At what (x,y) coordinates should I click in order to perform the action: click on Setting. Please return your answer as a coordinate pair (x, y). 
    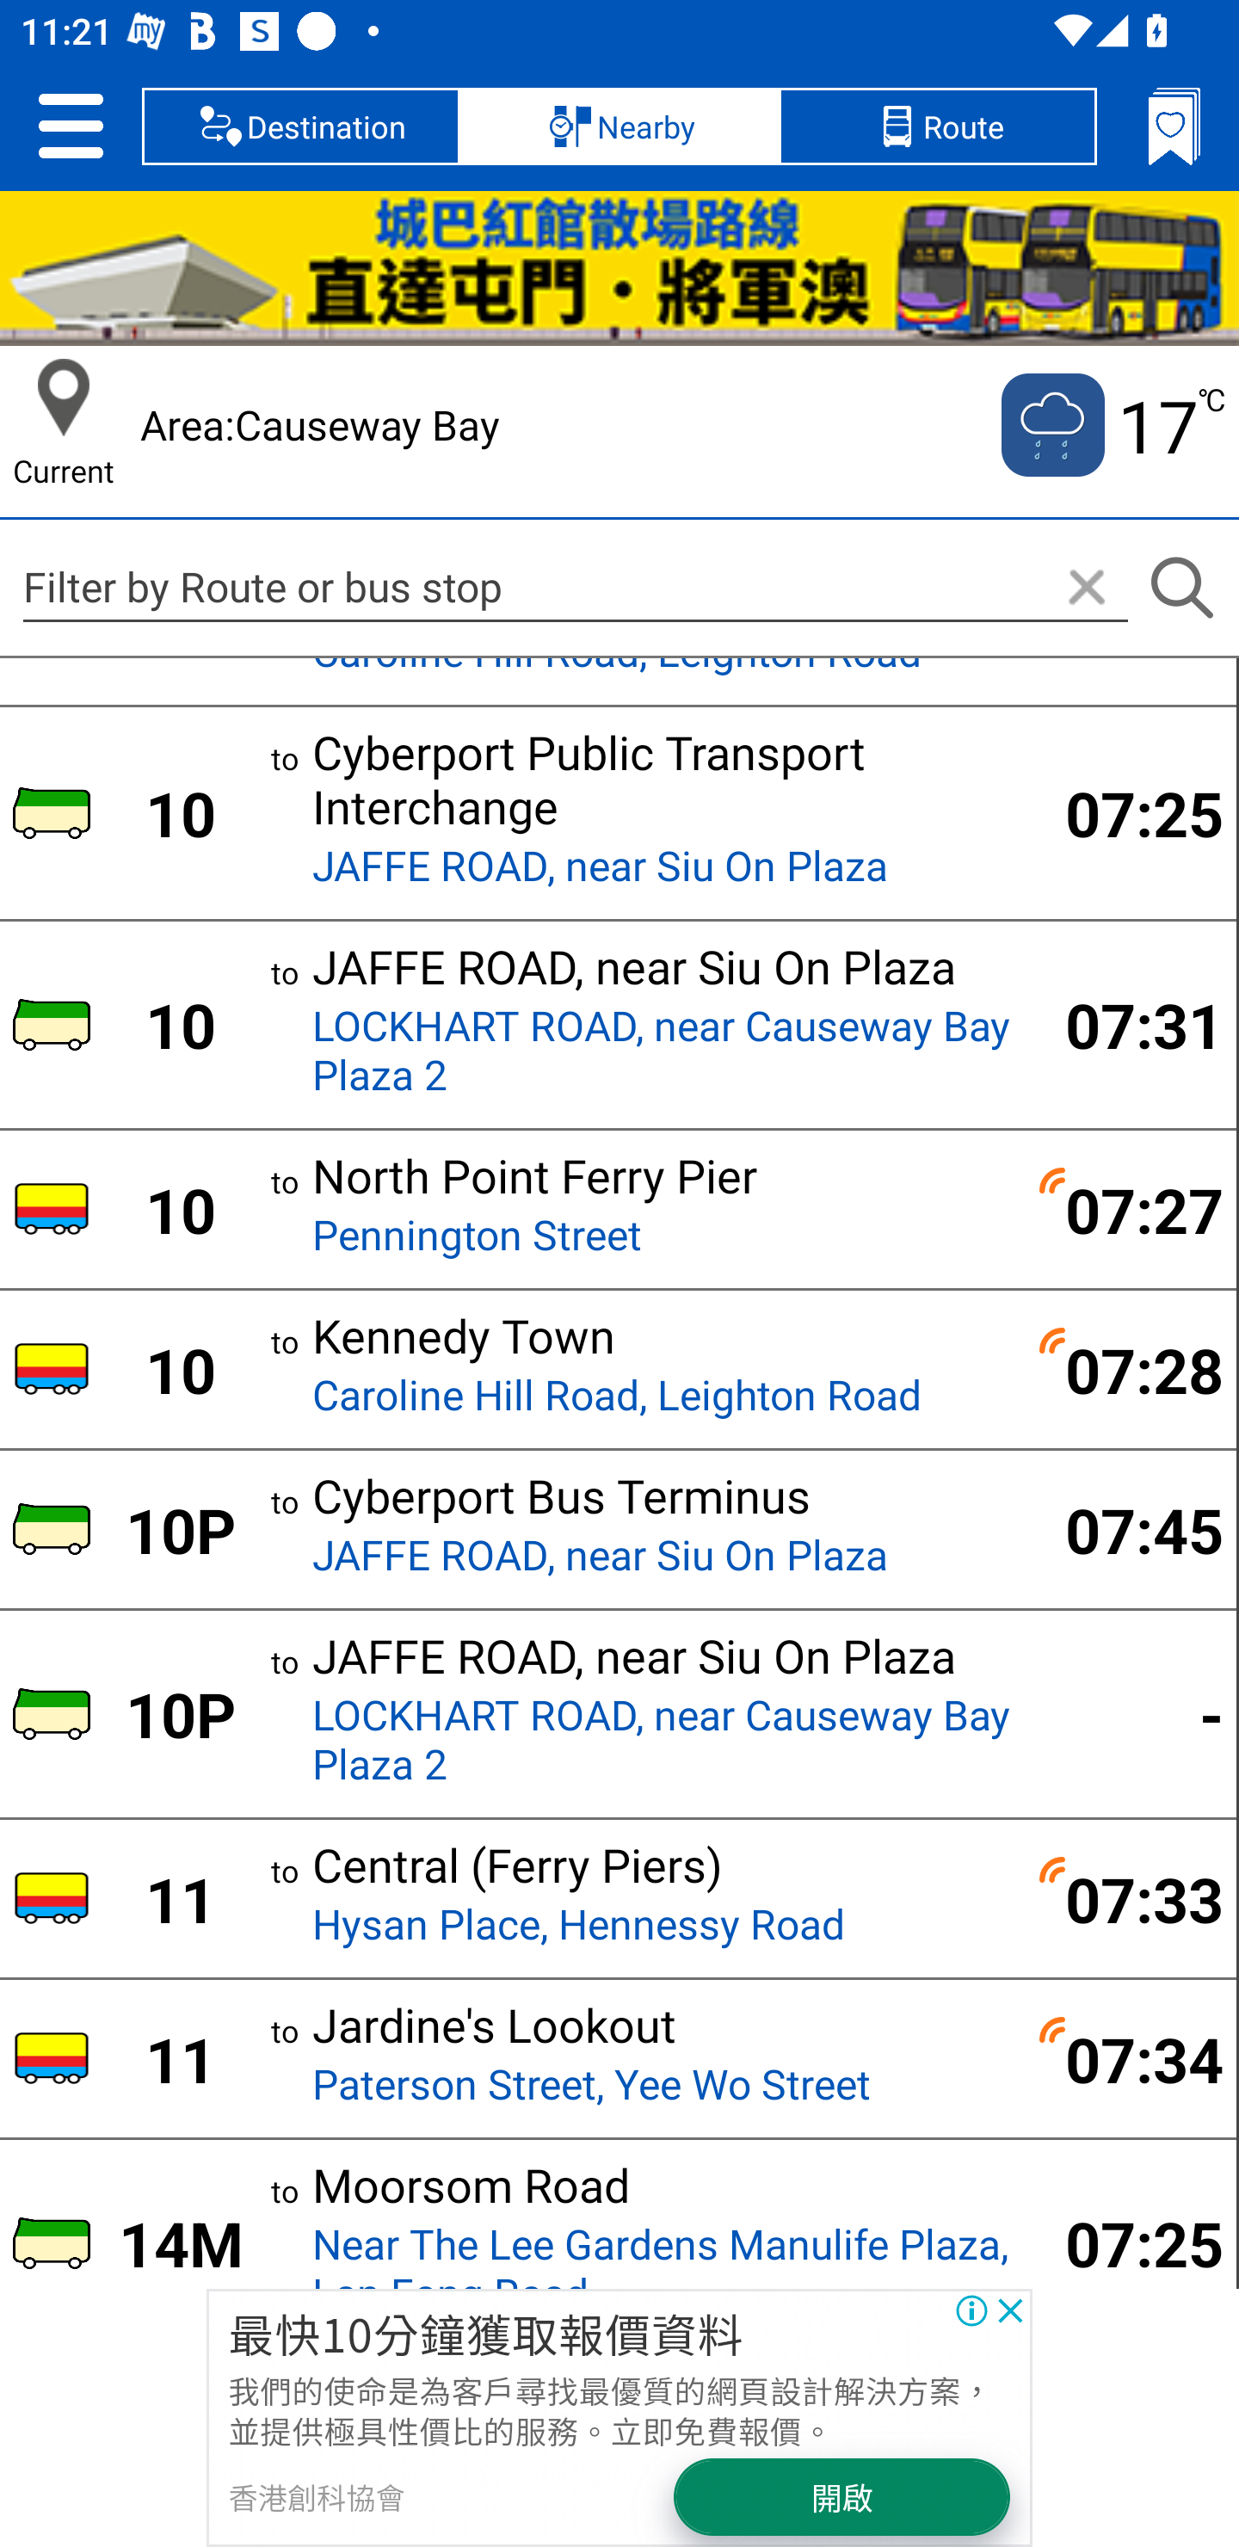
    Looking at the image, I should click on (71, 126).